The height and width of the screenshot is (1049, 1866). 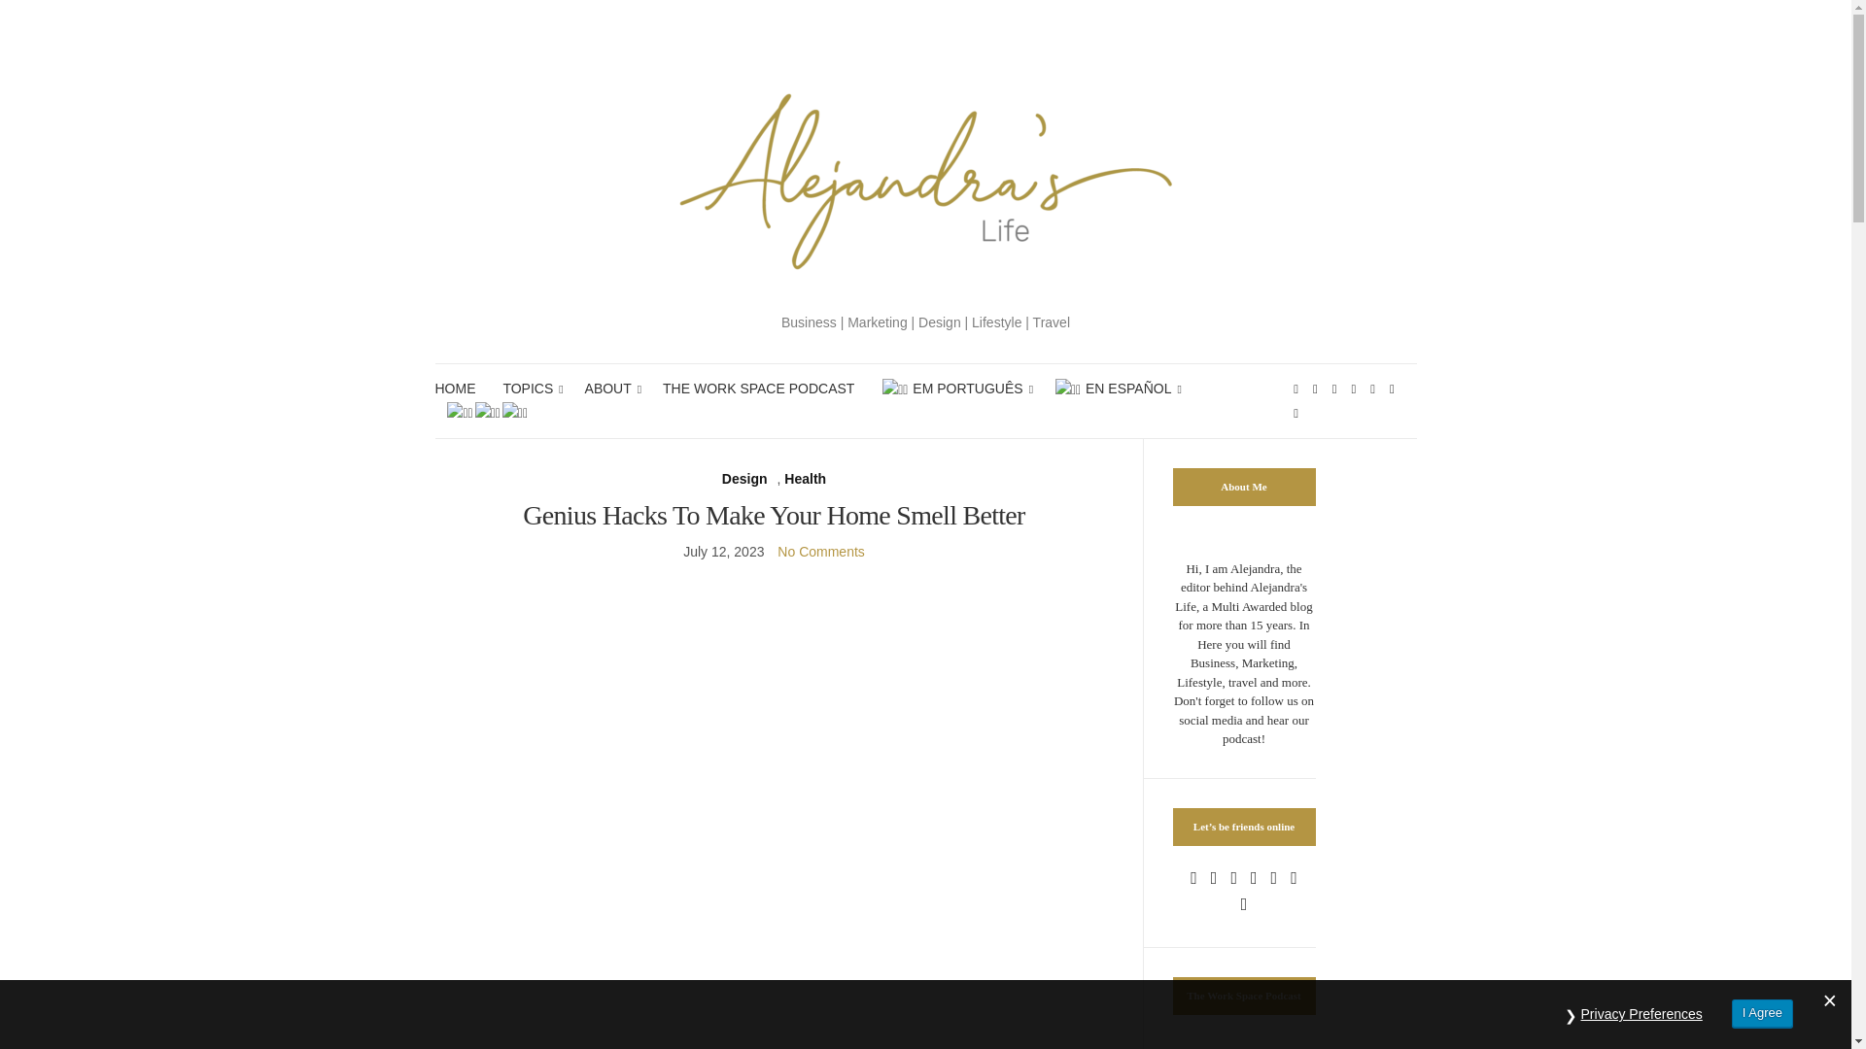 What do you see at coordinates (758, 389) in the screenshot?
I see `THE WORK SPACE PODCAST` at bounding box center [758, 389].